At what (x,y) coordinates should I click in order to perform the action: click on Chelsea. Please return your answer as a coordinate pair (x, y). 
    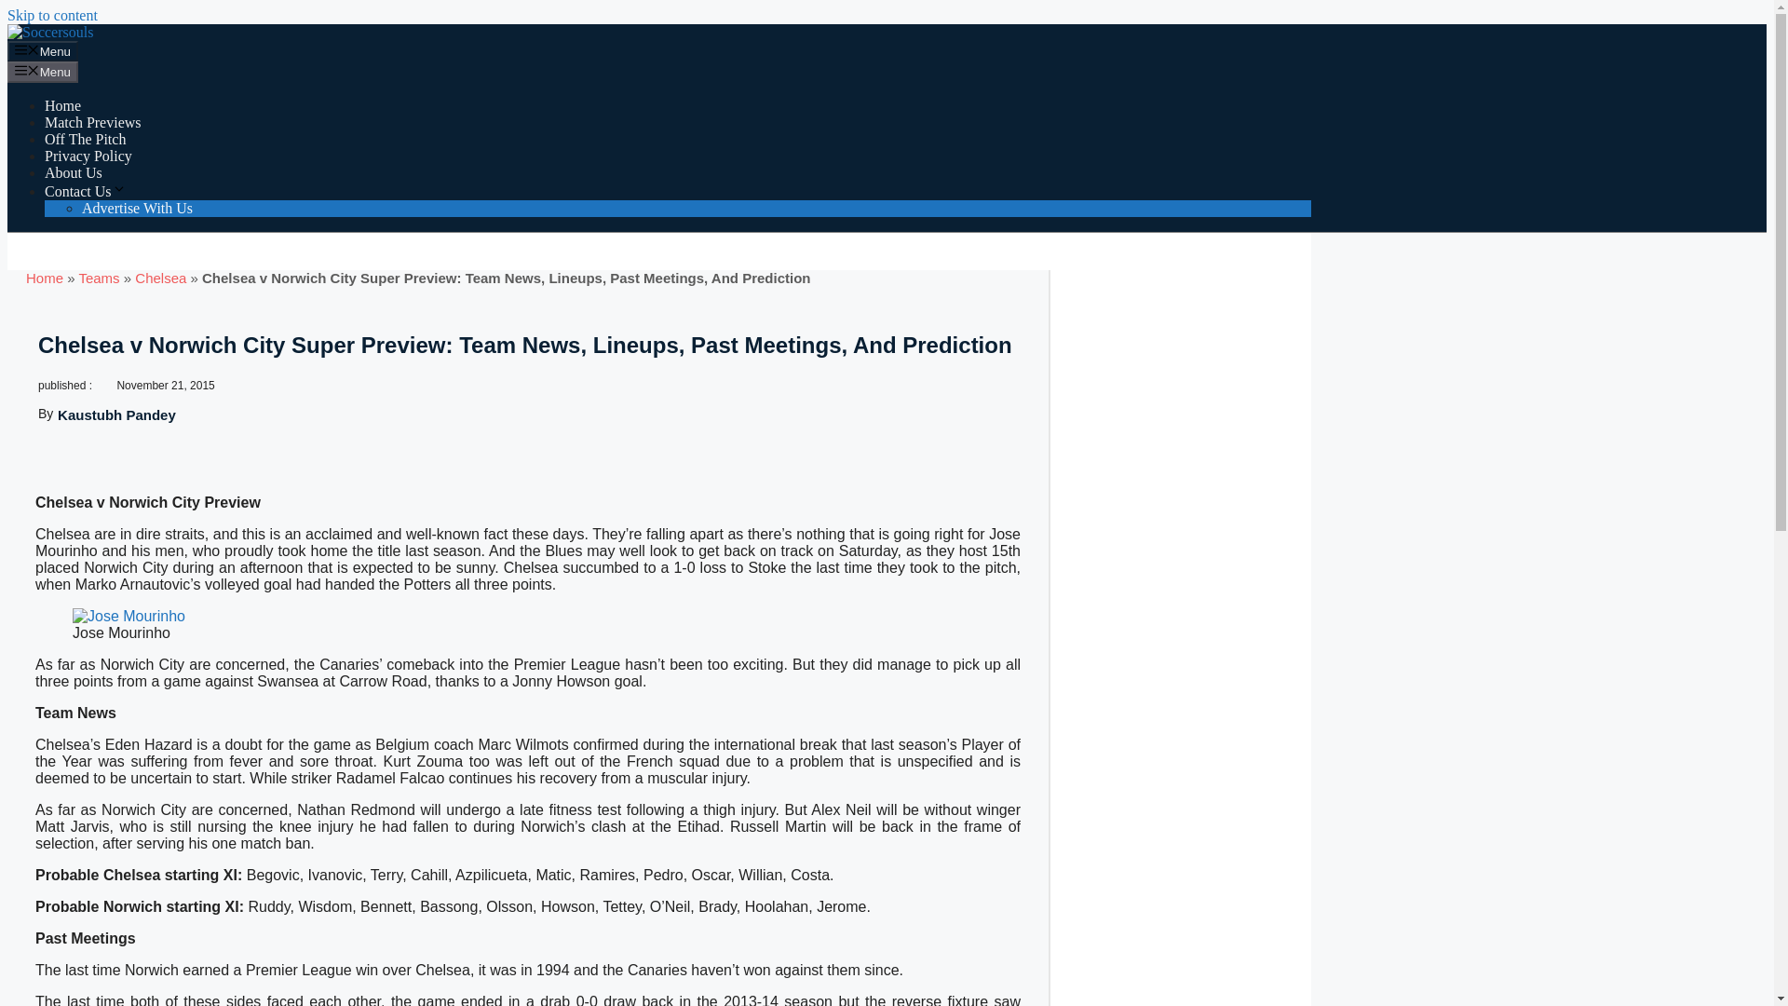
    Looking at the image, I should click on (160, 278).